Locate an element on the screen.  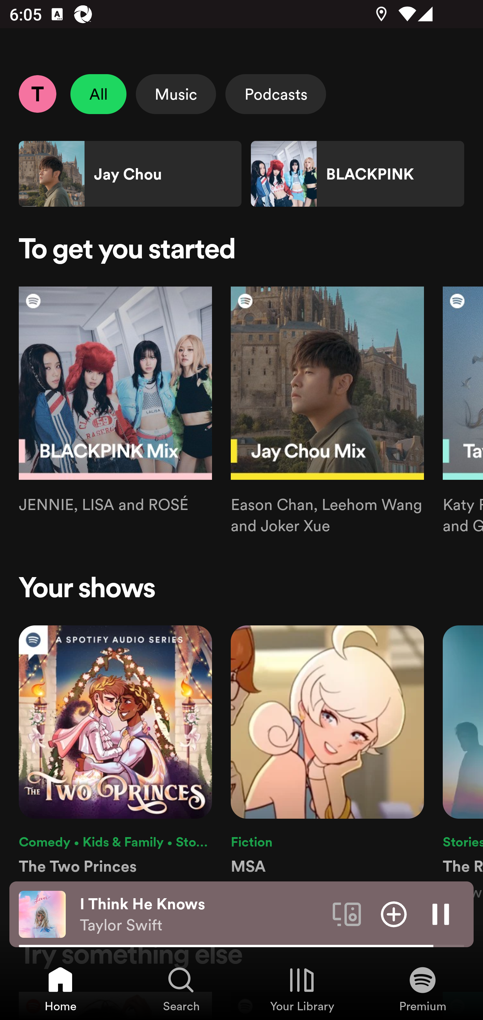
Add item is located at coordinates (394, 914).